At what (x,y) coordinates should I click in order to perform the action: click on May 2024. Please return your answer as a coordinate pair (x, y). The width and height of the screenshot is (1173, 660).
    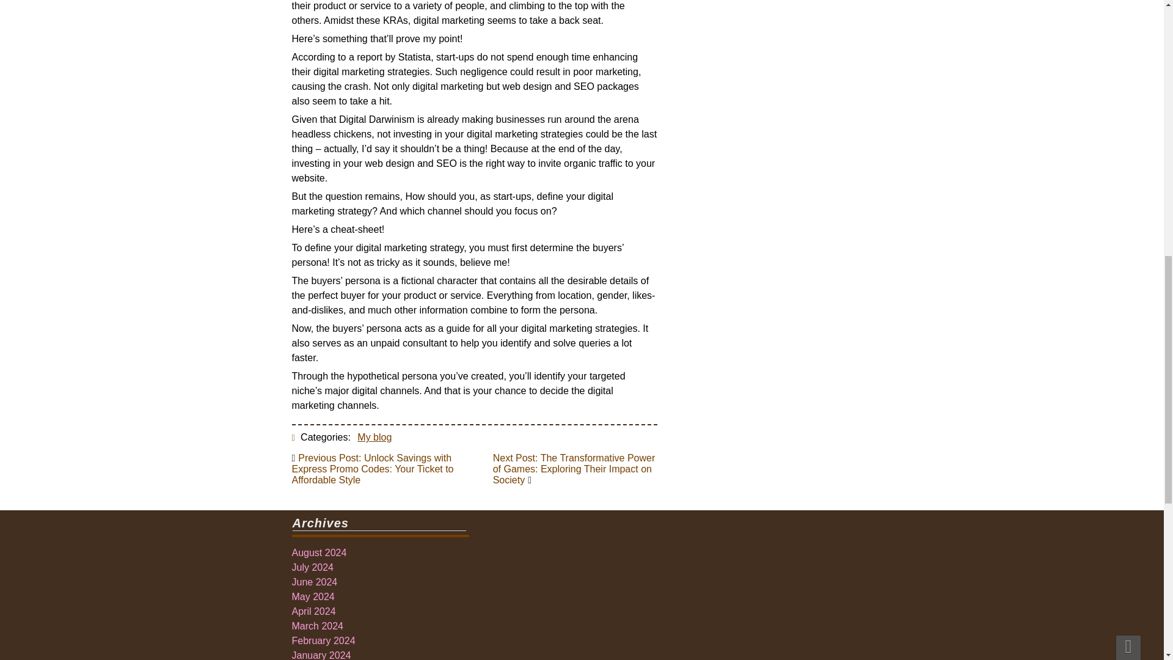
    Looking at the image, I should click on (313, 596).